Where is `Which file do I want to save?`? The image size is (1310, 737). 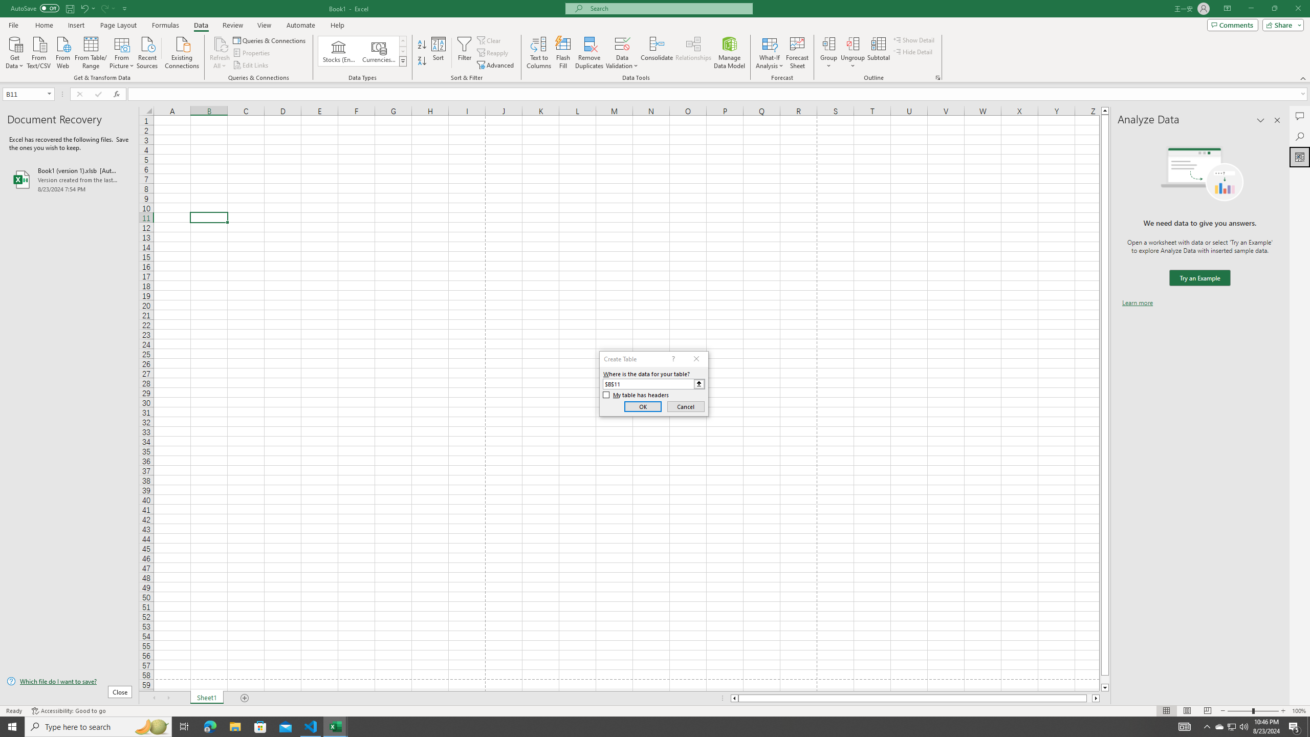 Which file do I want to save? is located at coordinates (69, 682).